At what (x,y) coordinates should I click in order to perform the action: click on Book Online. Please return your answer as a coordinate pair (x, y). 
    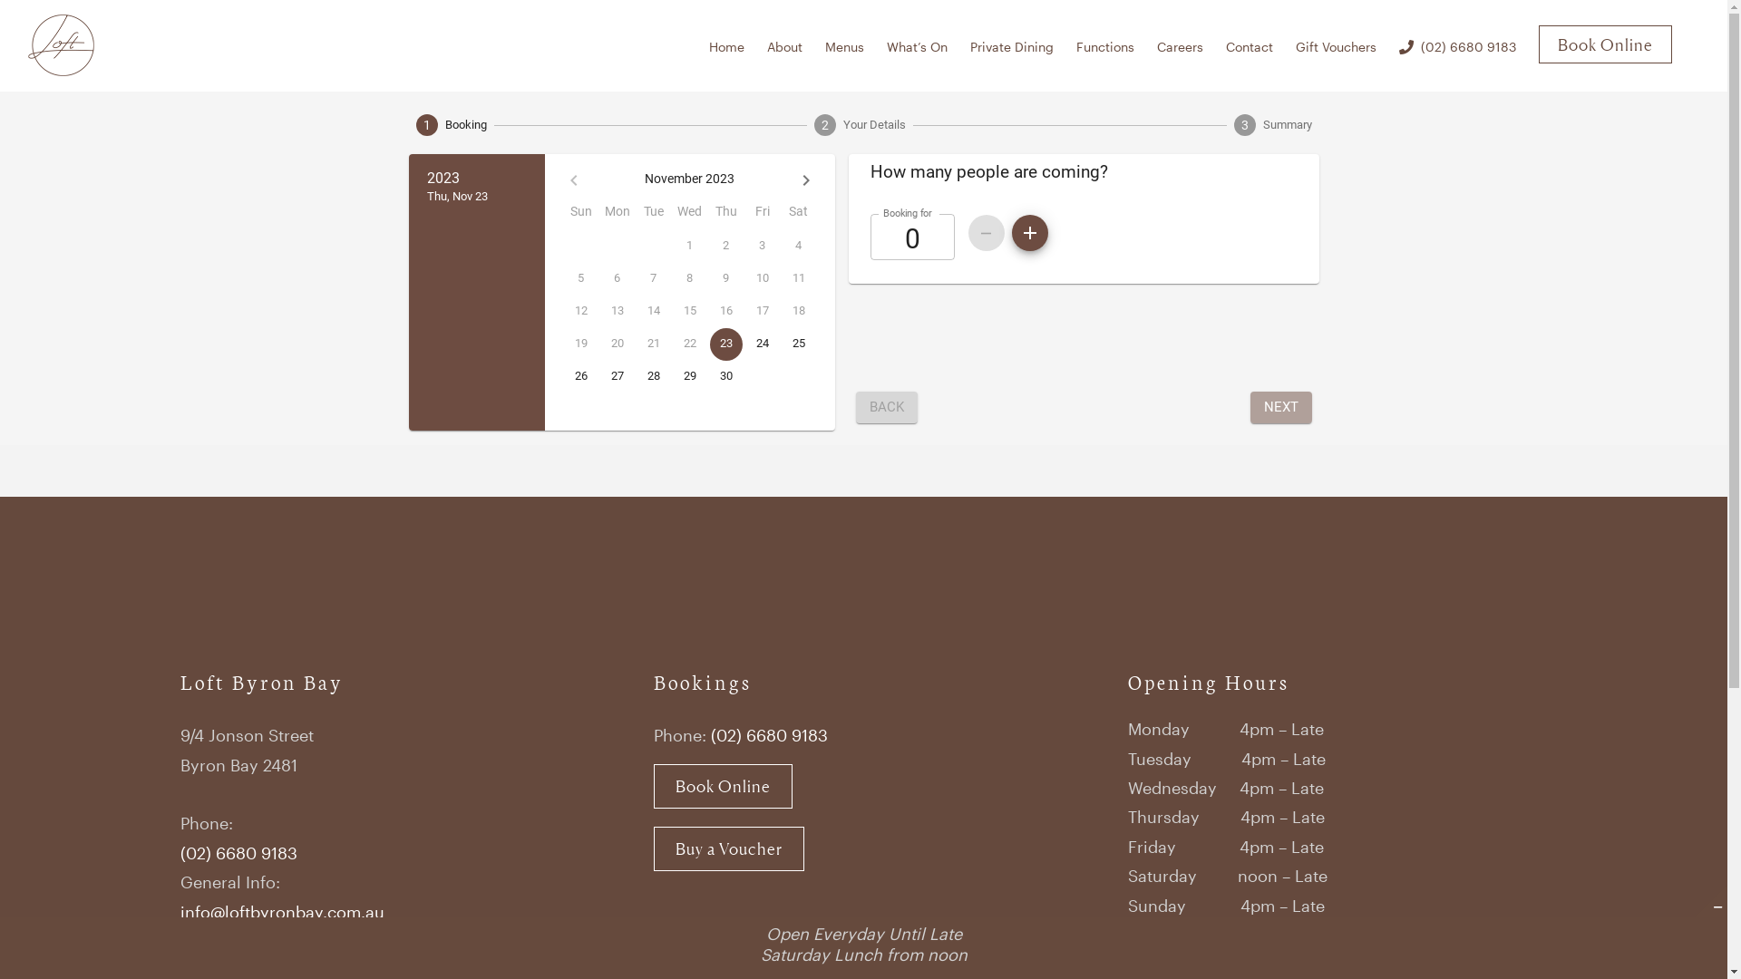
    Looking at the image, I should click on (1605, 45).